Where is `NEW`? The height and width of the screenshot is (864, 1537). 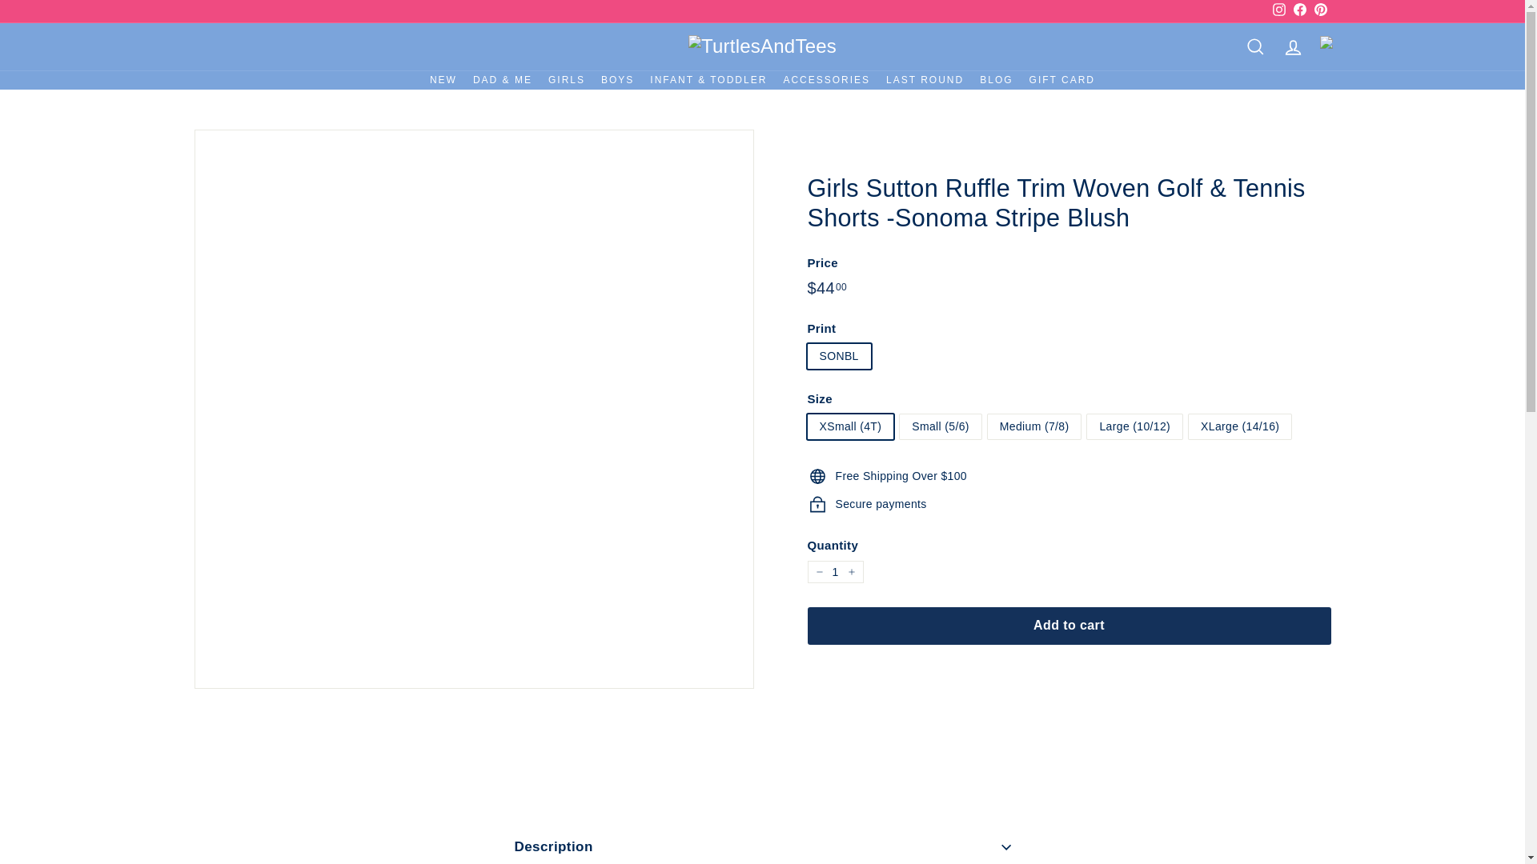 NEW is located at coordinates (443, 80).